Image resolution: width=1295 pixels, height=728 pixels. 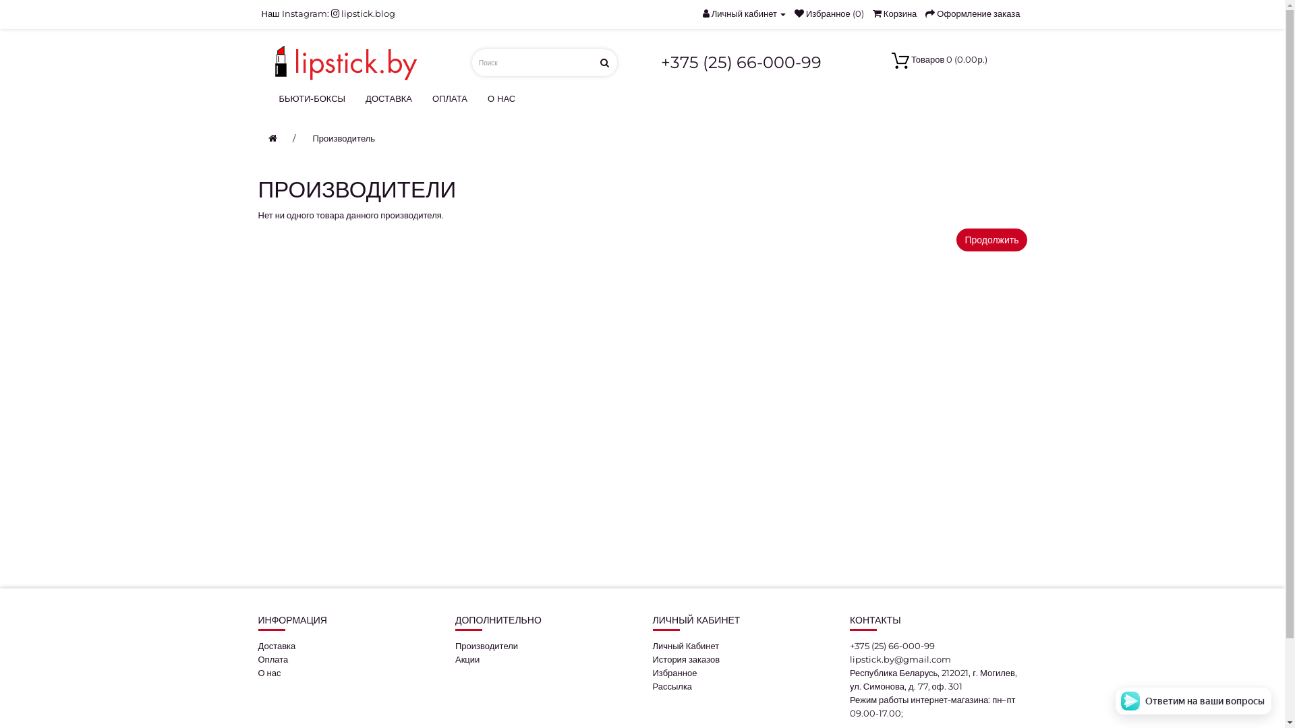 I want to click on lipstick.by@gmail.com, so click(x=900, y=659).